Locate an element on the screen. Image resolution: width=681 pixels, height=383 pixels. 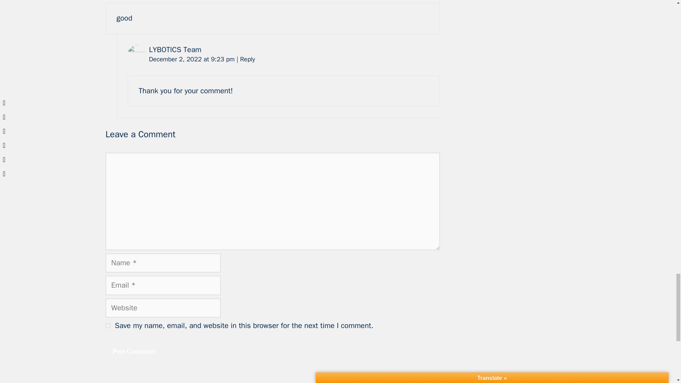
Post Comment is located at coordinates (134, 351).